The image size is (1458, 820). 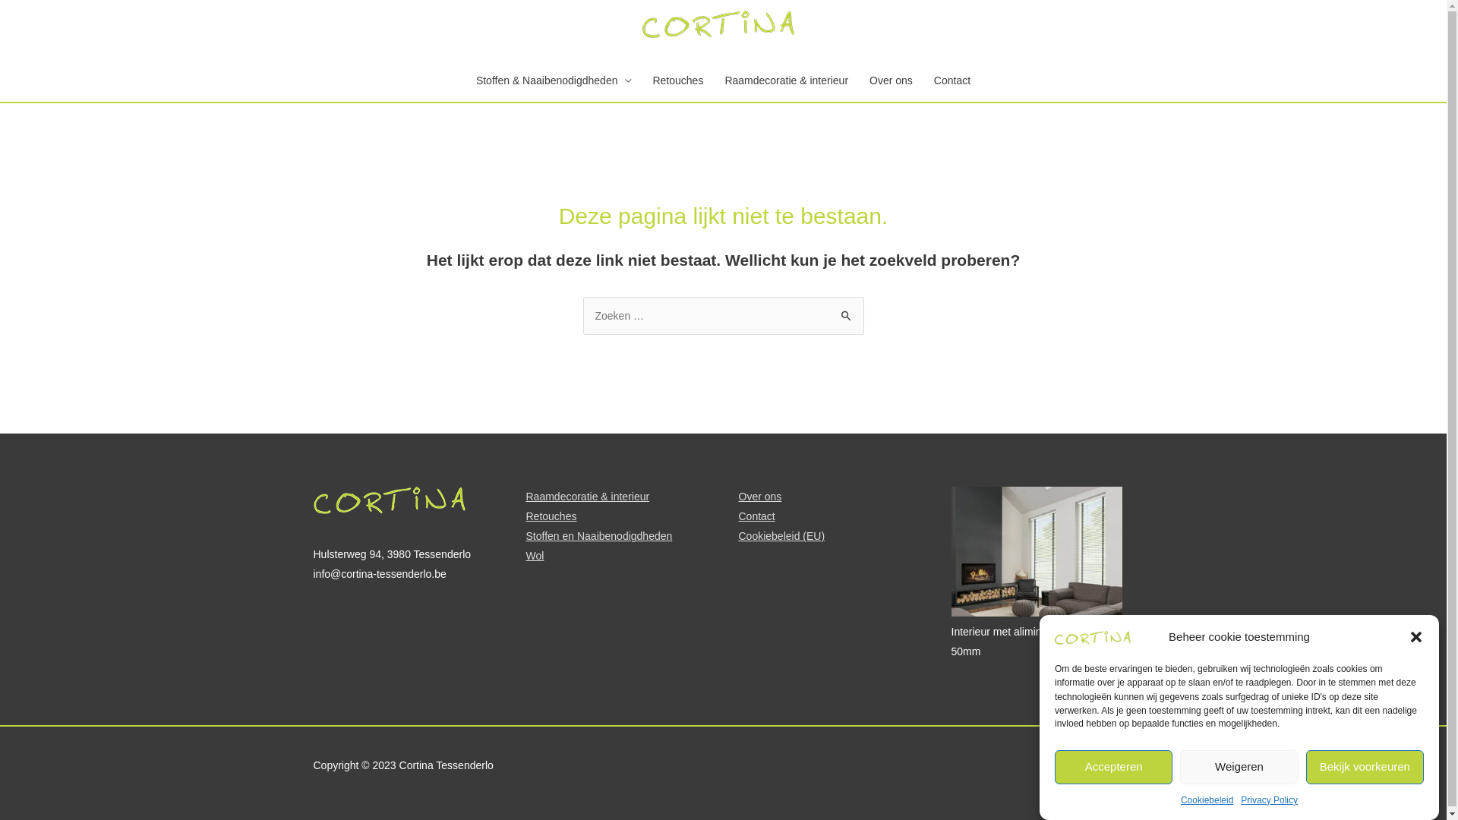 What do you see at coordinates (759, 497) in the screenshot?
I see `Over ons` at bounding box center [759, 497].